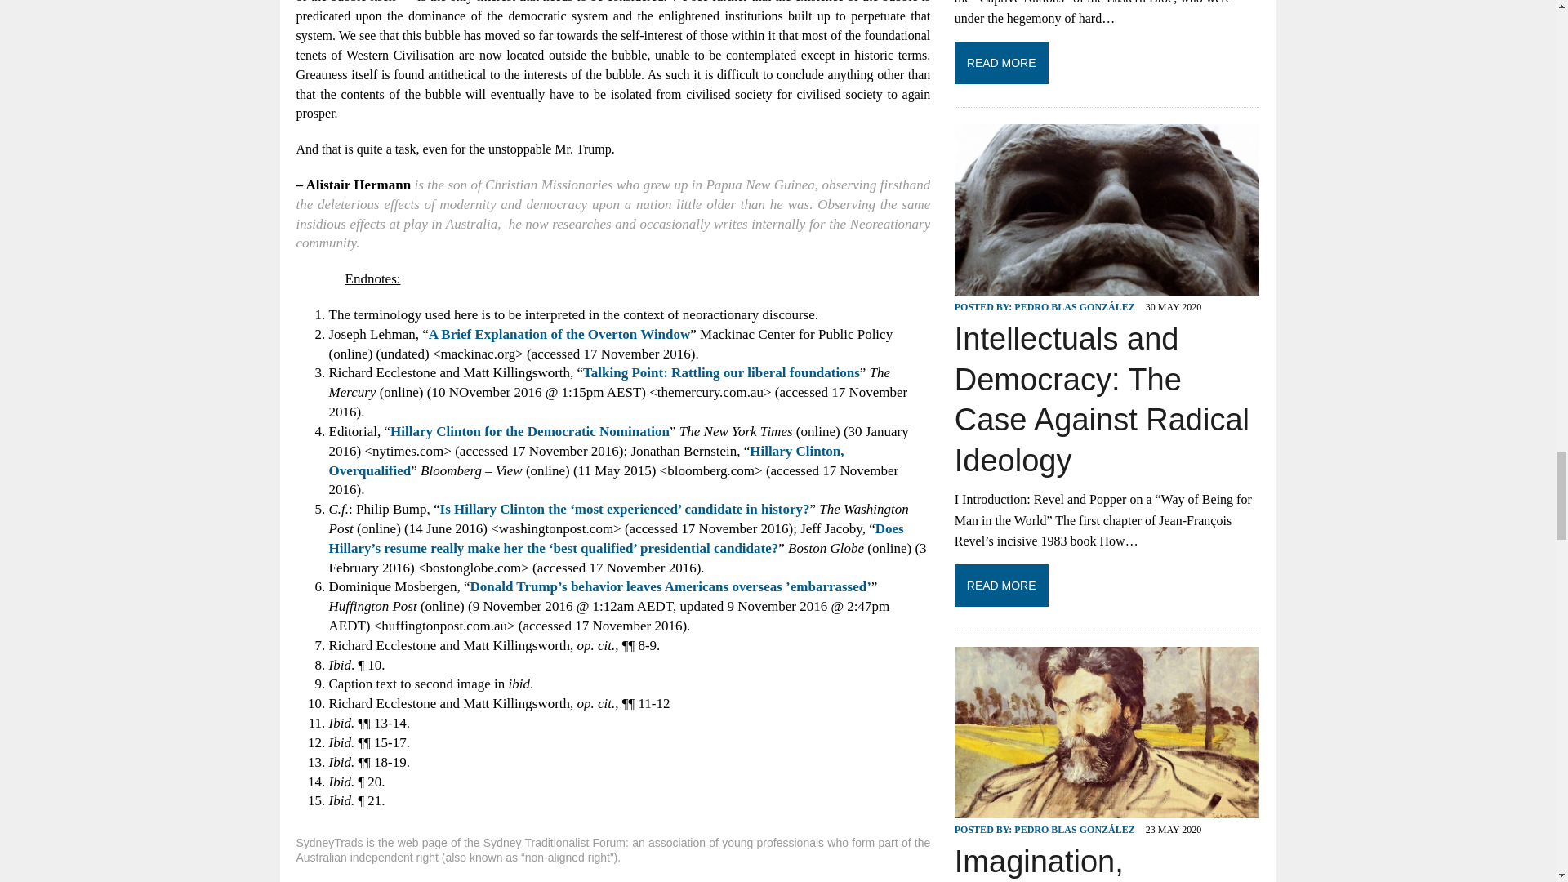  Describe the element at coordinates (585, 461) in the screenshot. I see `Hillary Clinton, Overqualified` at that location.